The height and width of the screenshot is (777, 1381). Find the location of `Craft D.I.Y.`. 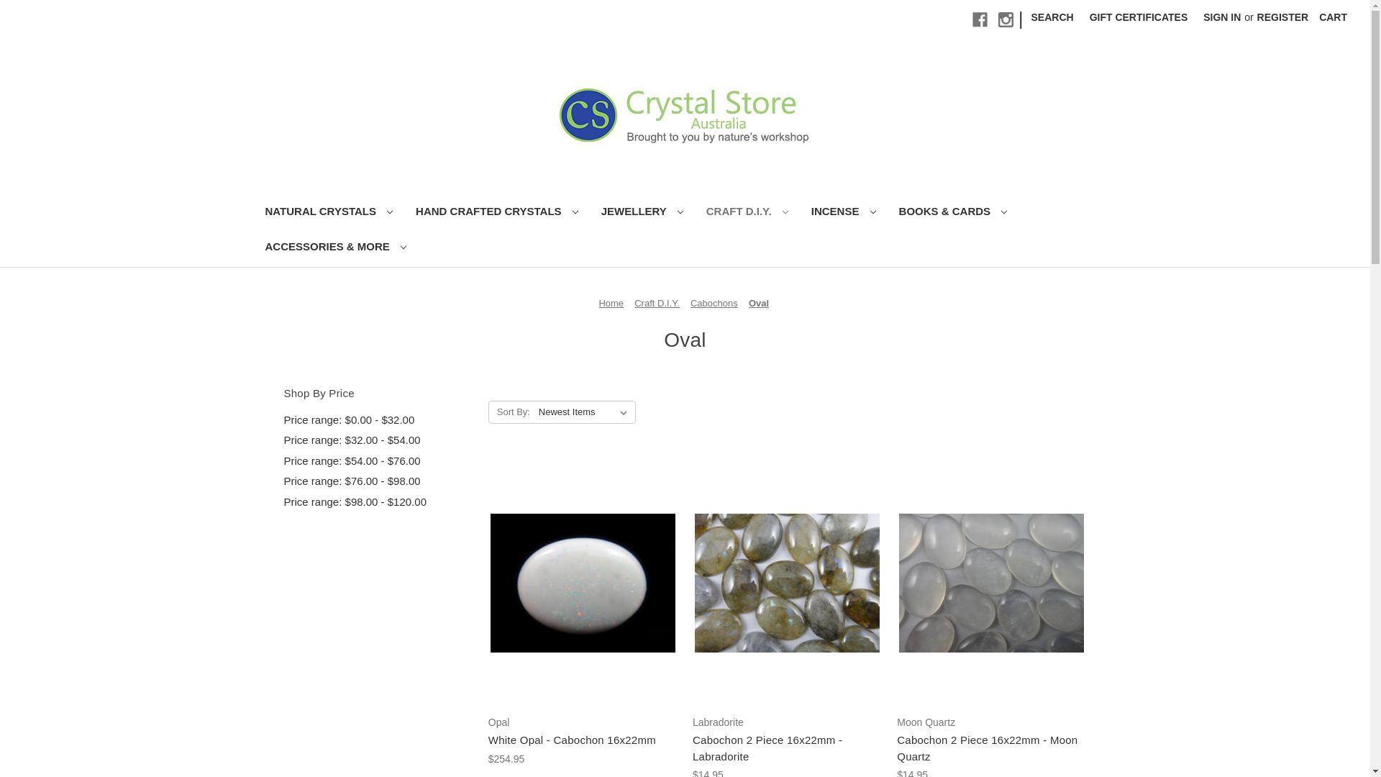

Craft D.I.Y. is located at coordinates (657, 304).